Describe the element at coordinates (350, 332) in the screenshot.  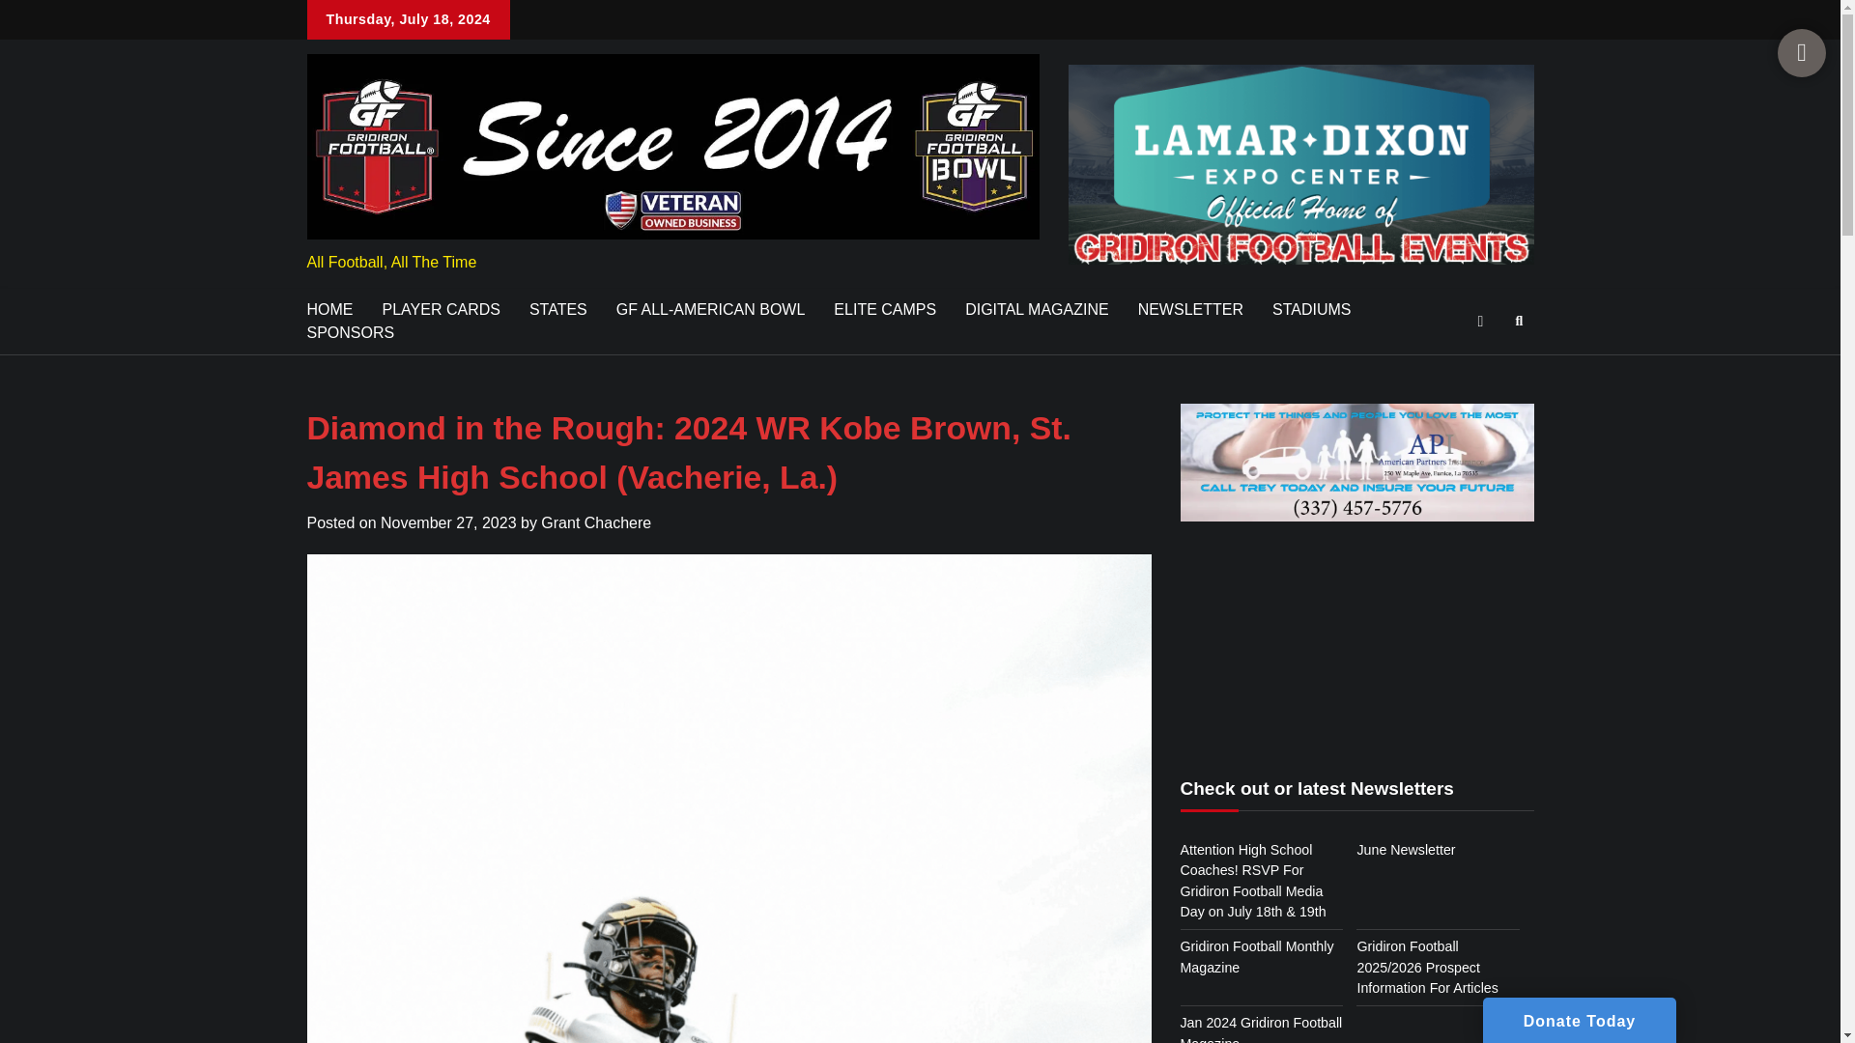
I see `SPONSORS` at that location.